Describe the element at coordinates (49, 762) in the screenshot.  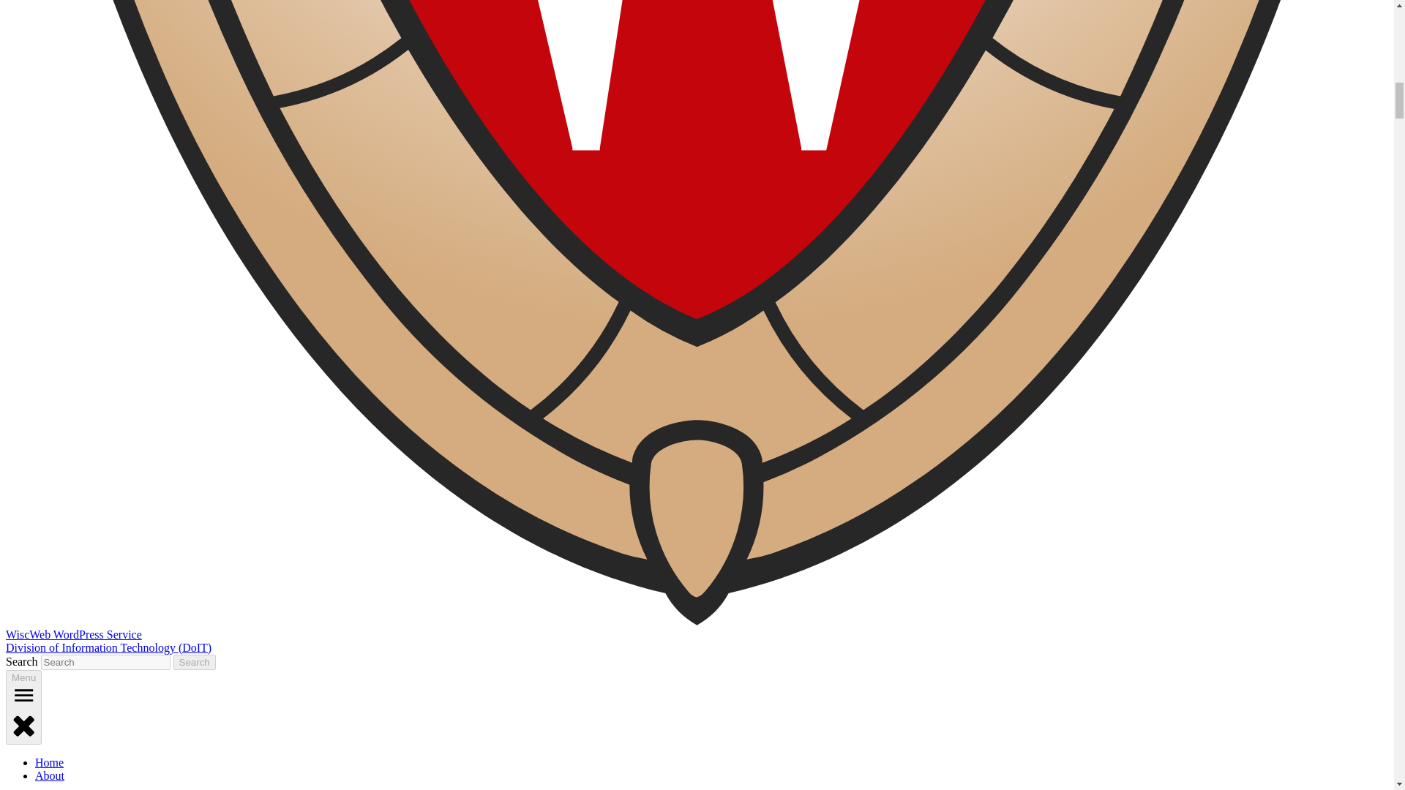
I see `Home` at that location.